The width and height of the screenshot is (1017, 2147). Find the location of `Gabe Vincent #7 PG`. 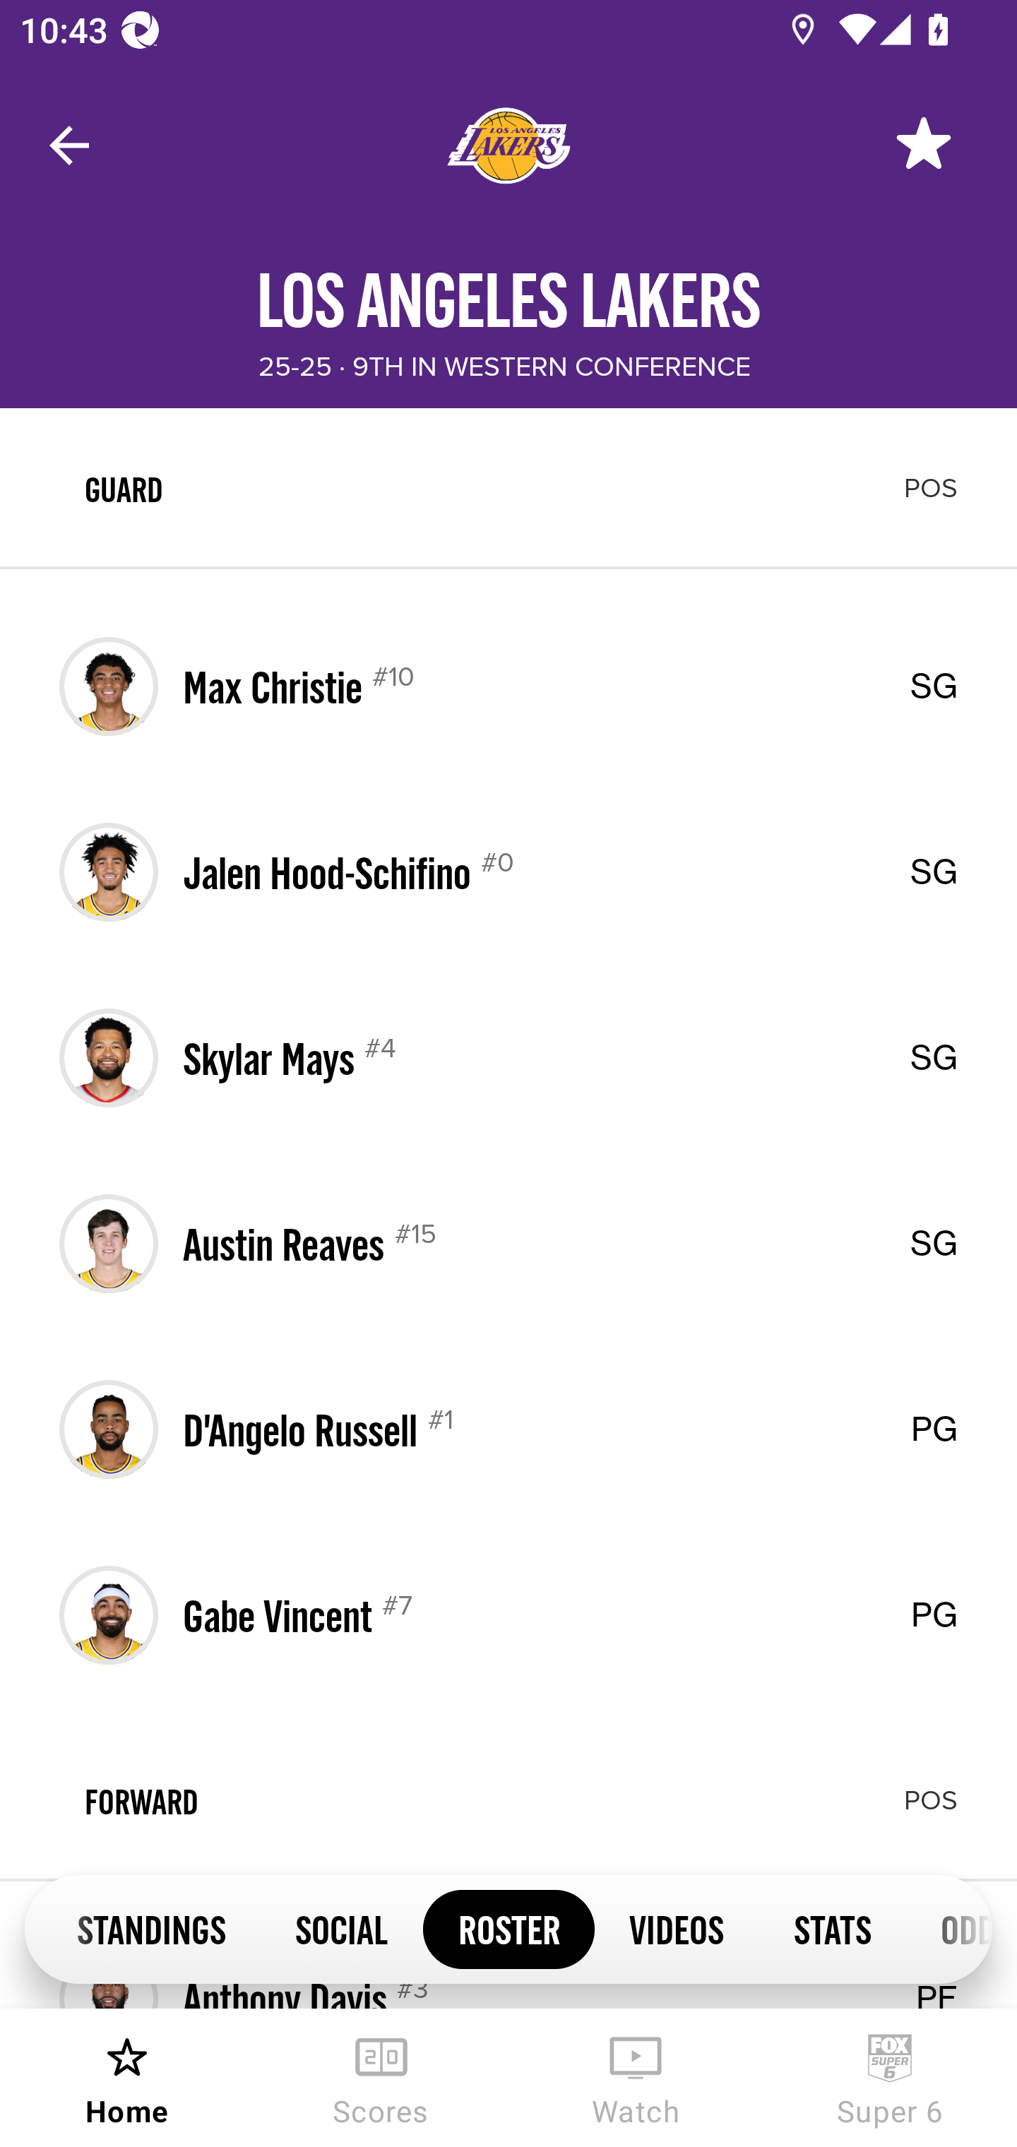

Gabe Vincent #7 PG is located at coordinates (509, 1614).